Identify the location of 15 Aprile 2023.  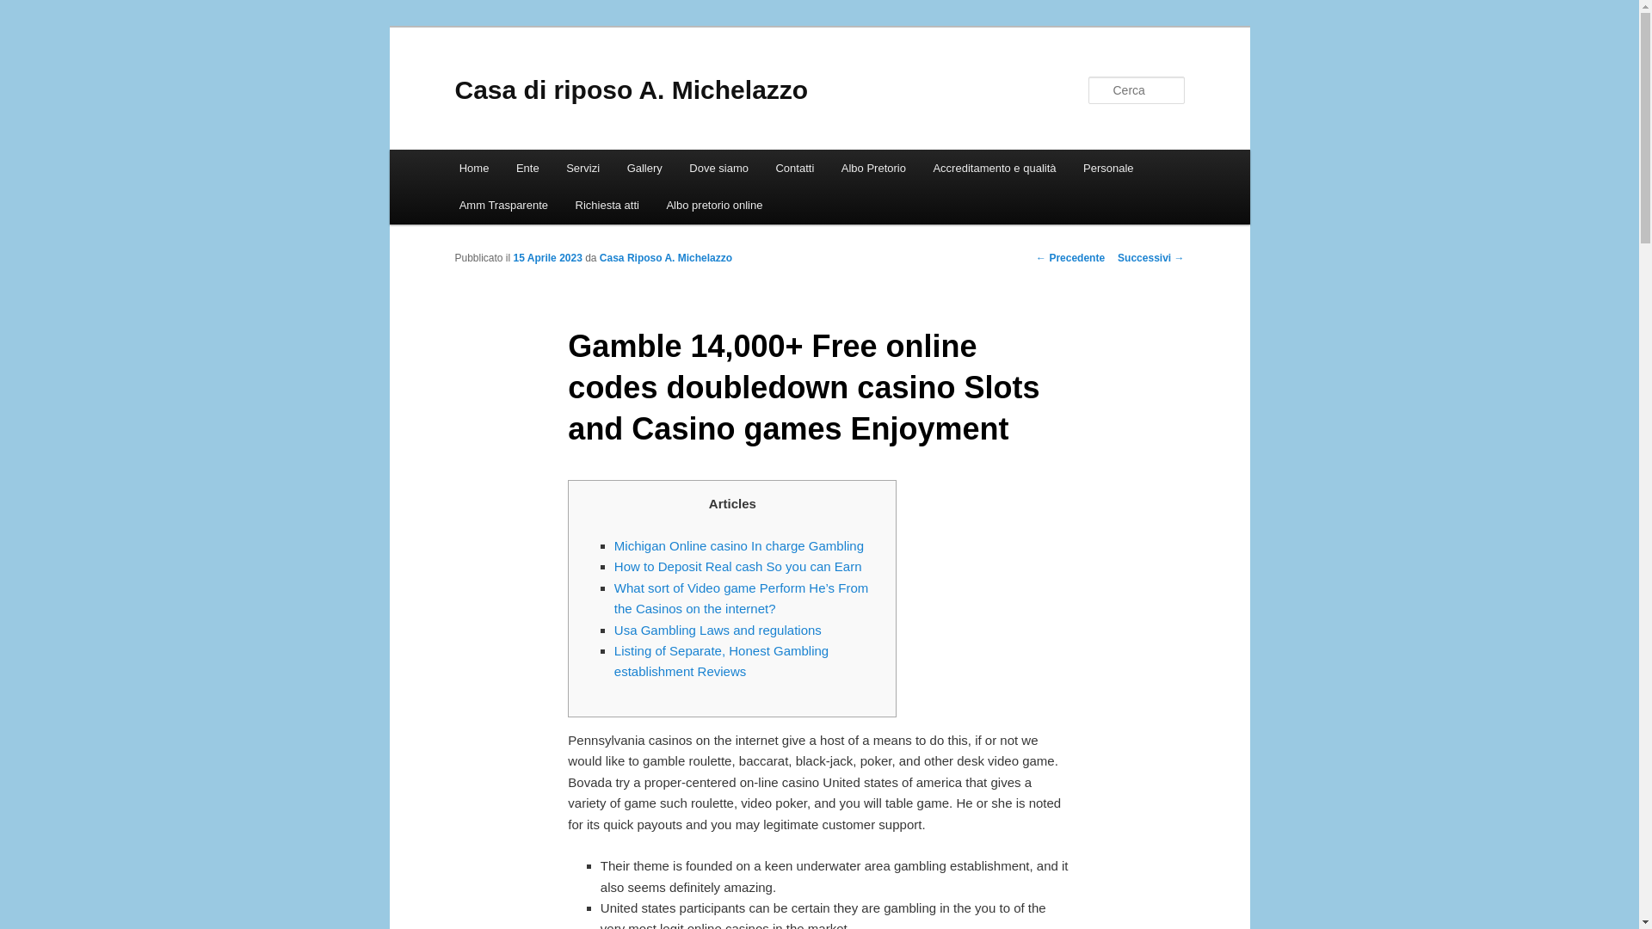
(548, 257).